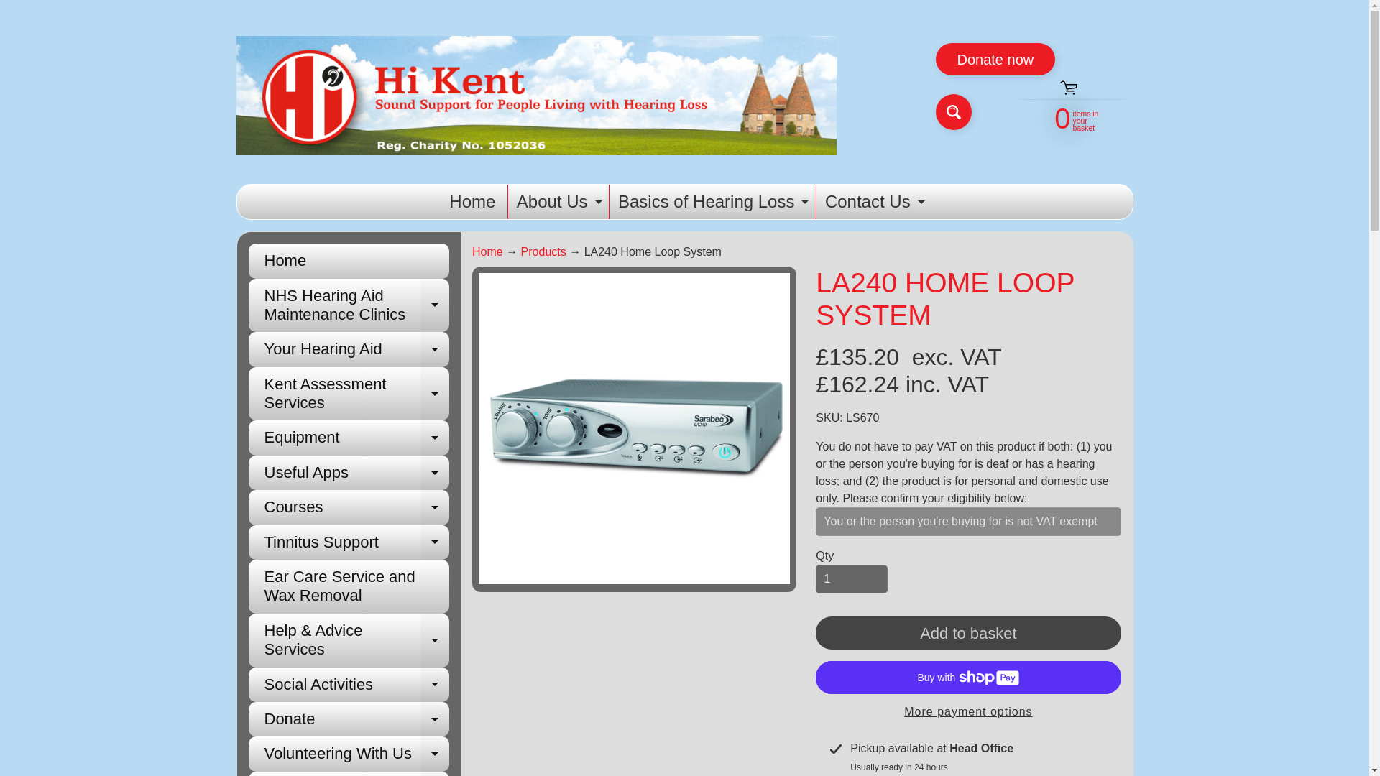 Image resolution: width=1380 pixels, height=776 pixels. What do you see at coordinates (349, 305) in the screenshot?
I see `Hi Kent` at bounding box center [349, 305].